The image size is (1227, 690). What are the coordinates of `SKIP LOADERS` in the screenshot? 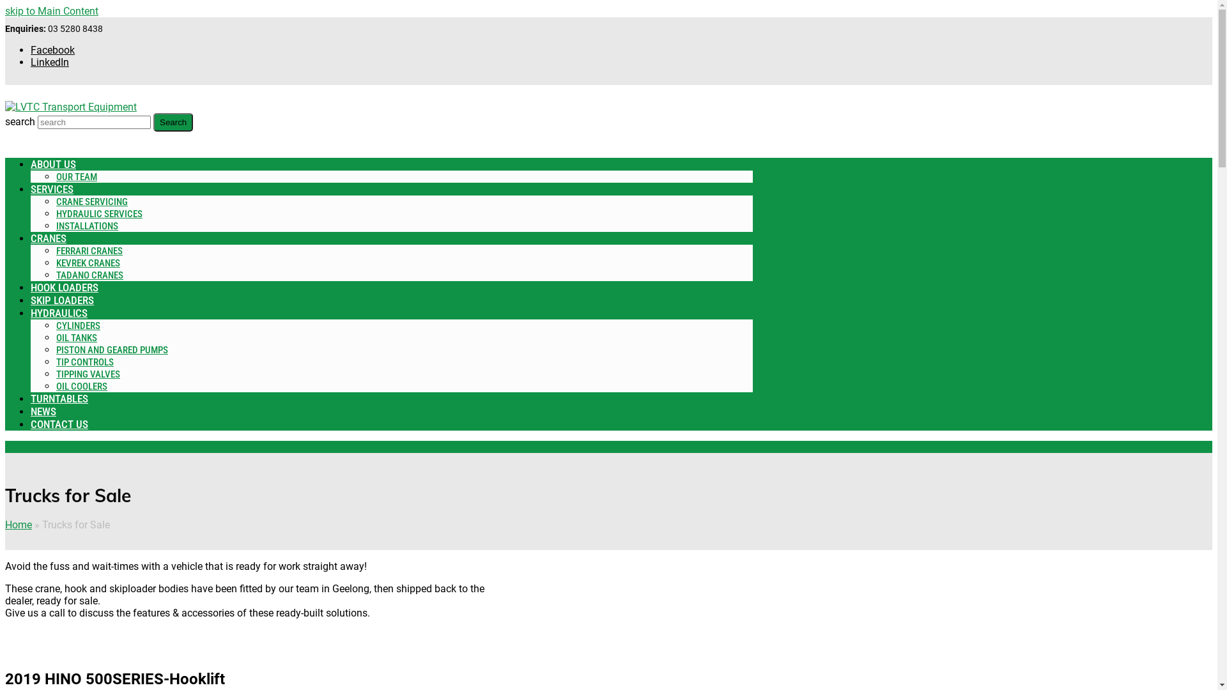 It's located at (63, 300).